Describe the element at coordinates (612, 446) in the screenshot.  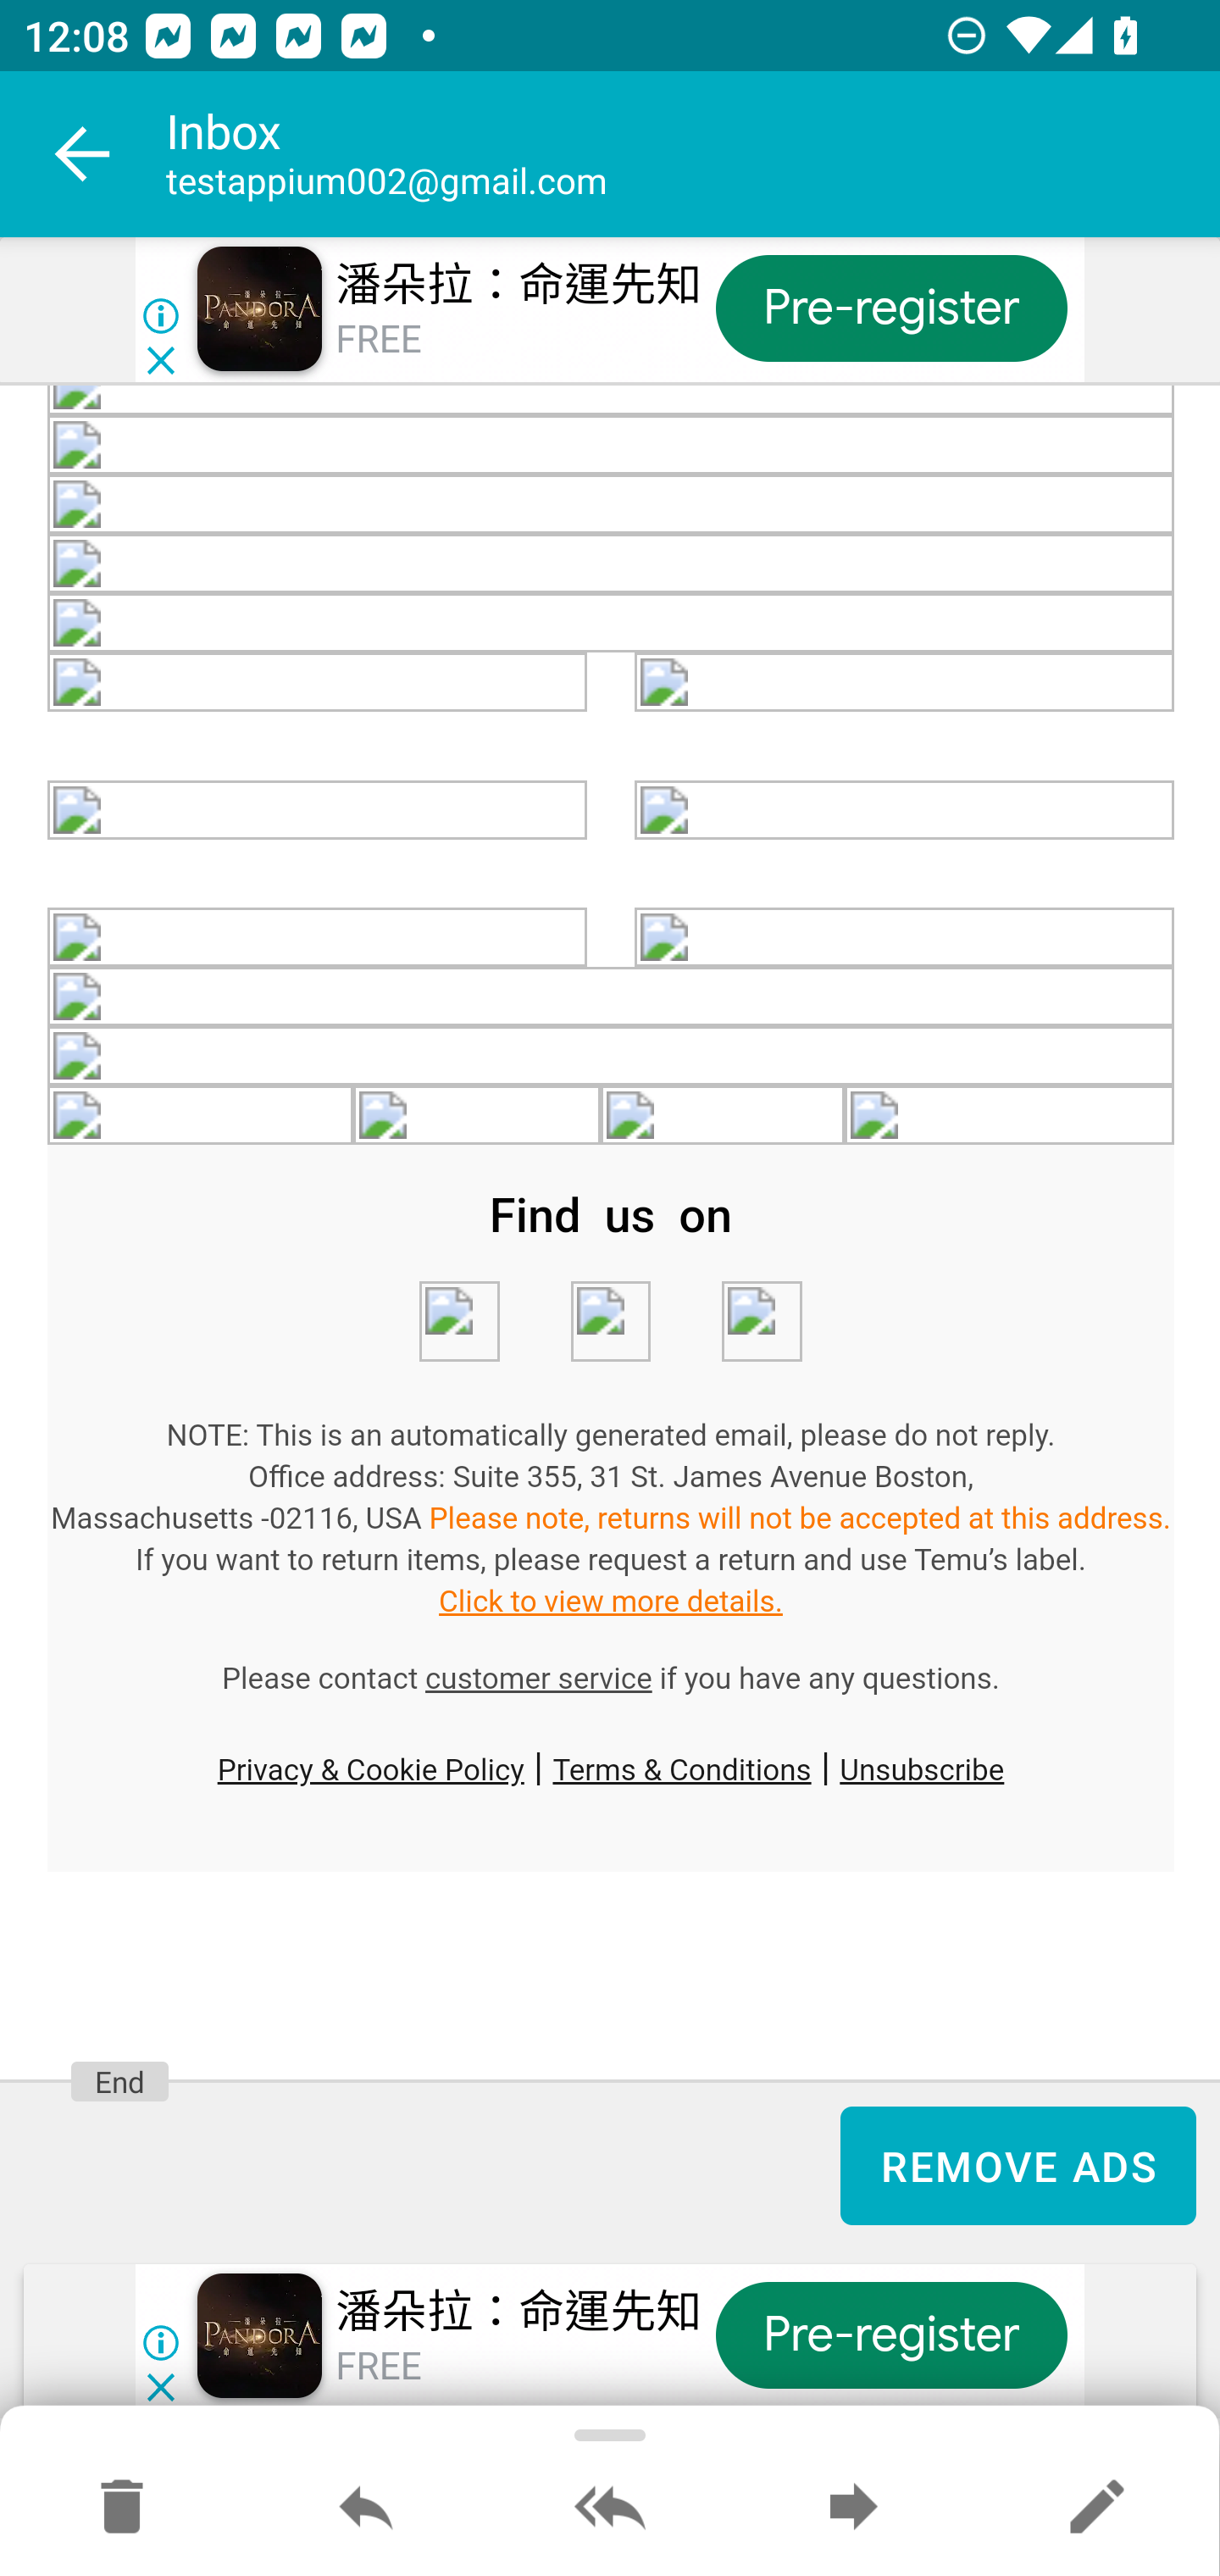
I see `data:` at that location.